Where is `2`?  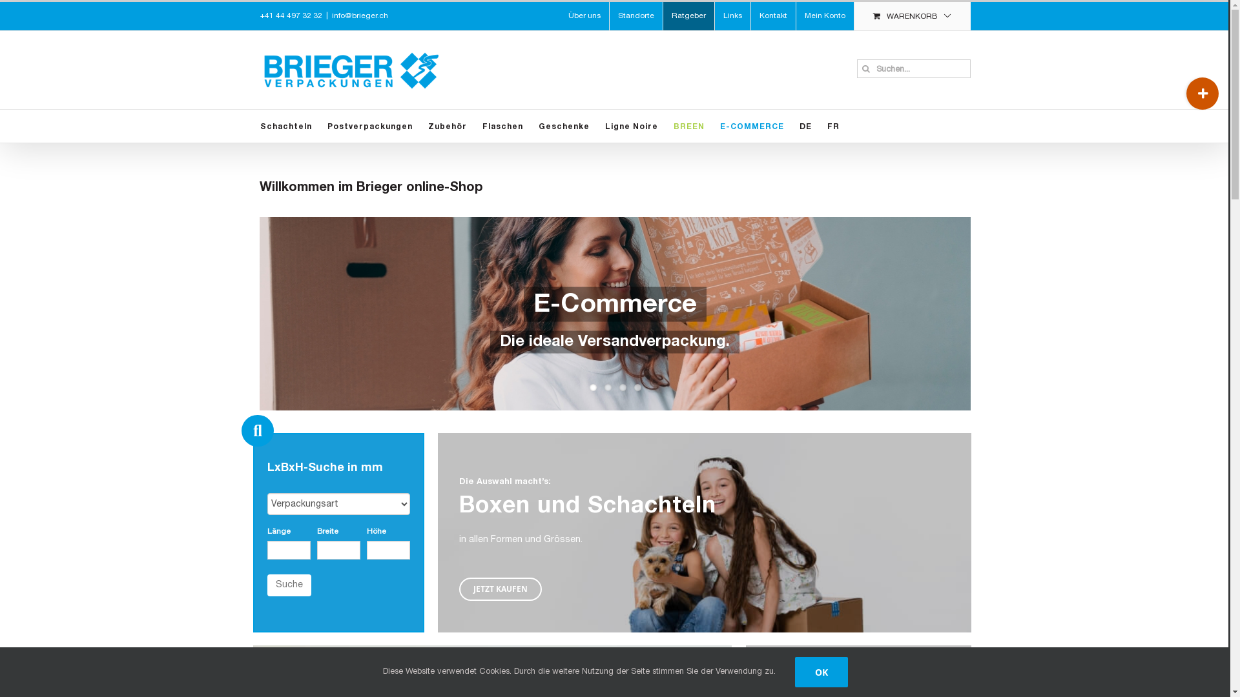
2 is located at coordinates (608, 387).